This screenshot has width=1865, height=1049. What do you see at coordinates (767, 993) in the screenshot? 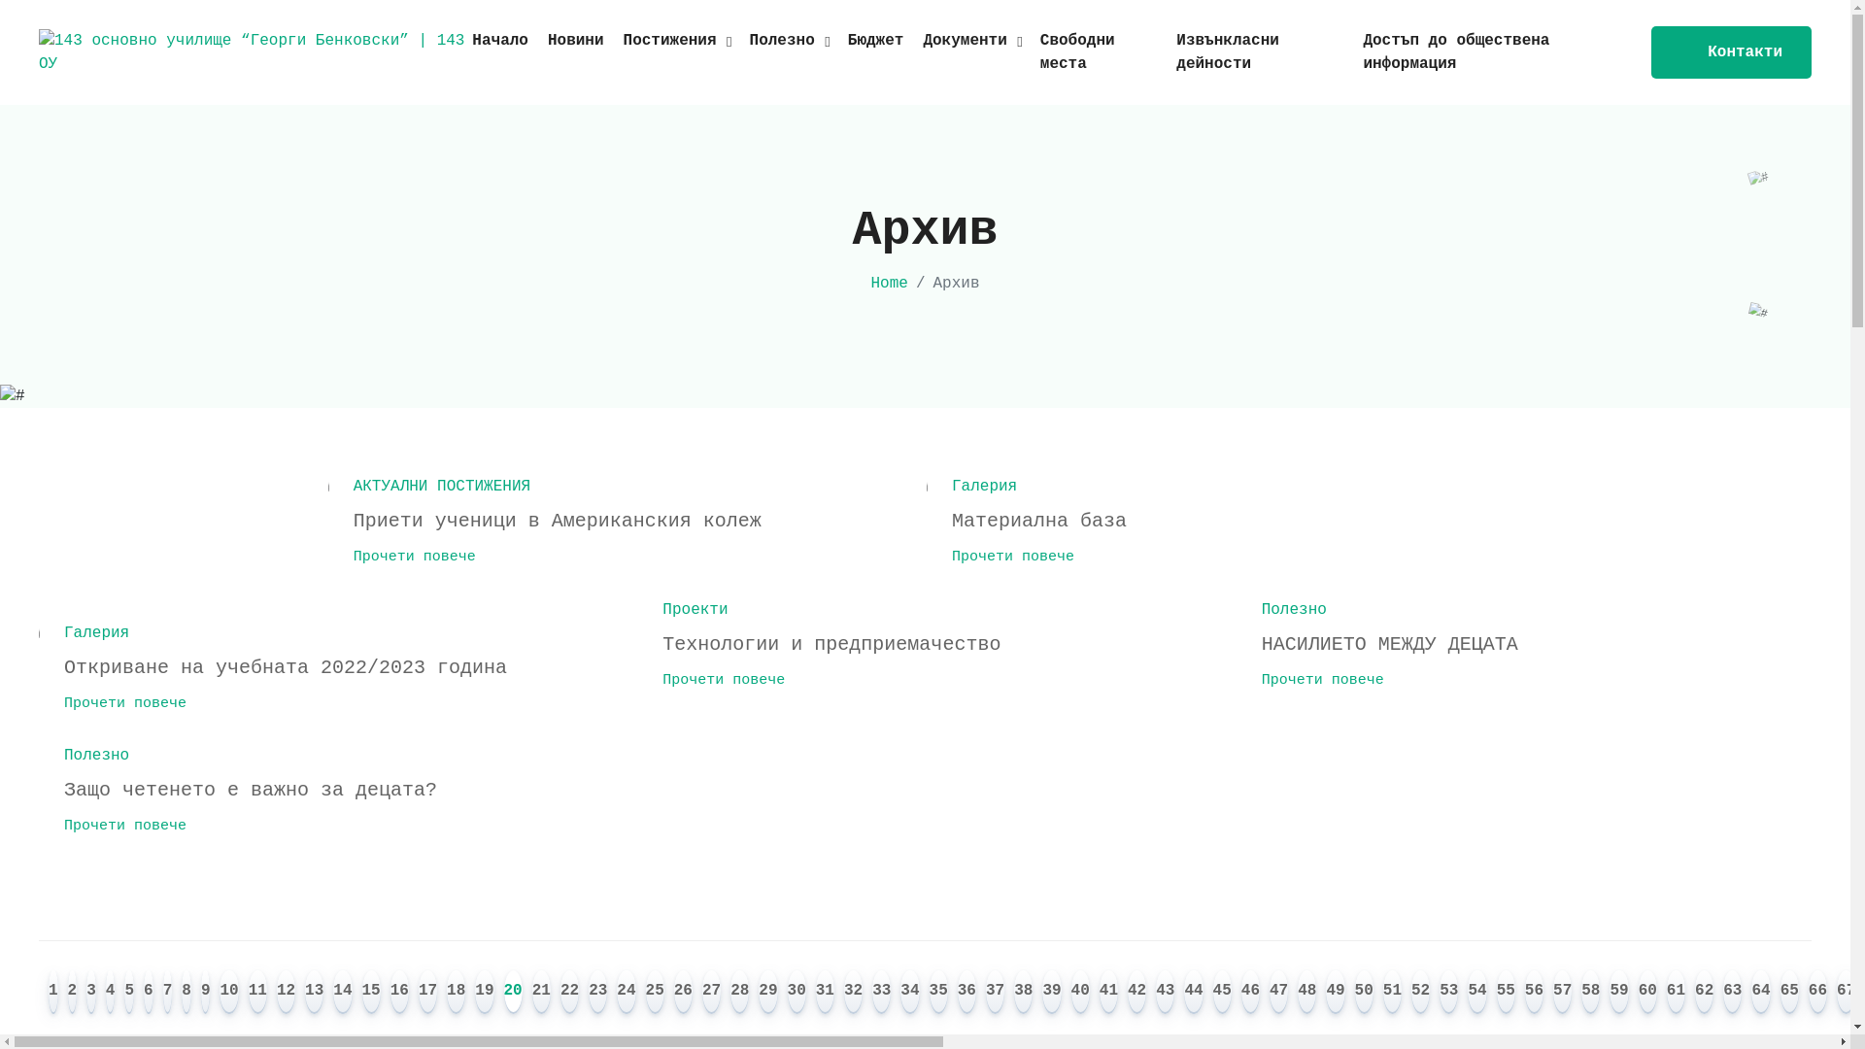
I see `29` at bounding box center [767, 993].